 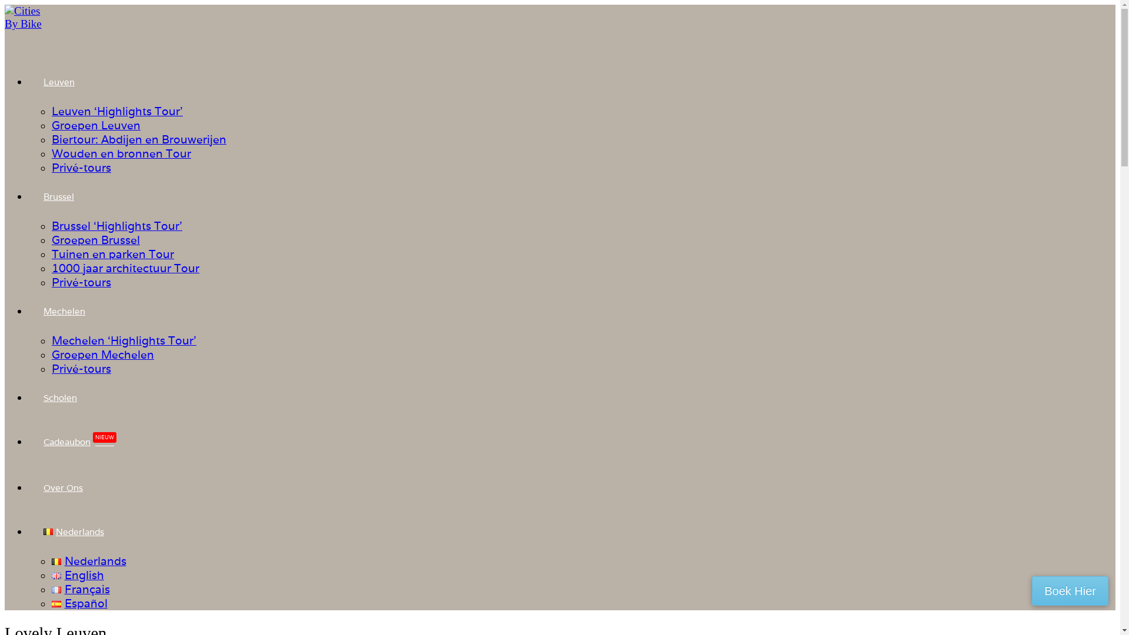 I want to click on 1000 jaar architectuur Tour, so click(x=126, y=268).